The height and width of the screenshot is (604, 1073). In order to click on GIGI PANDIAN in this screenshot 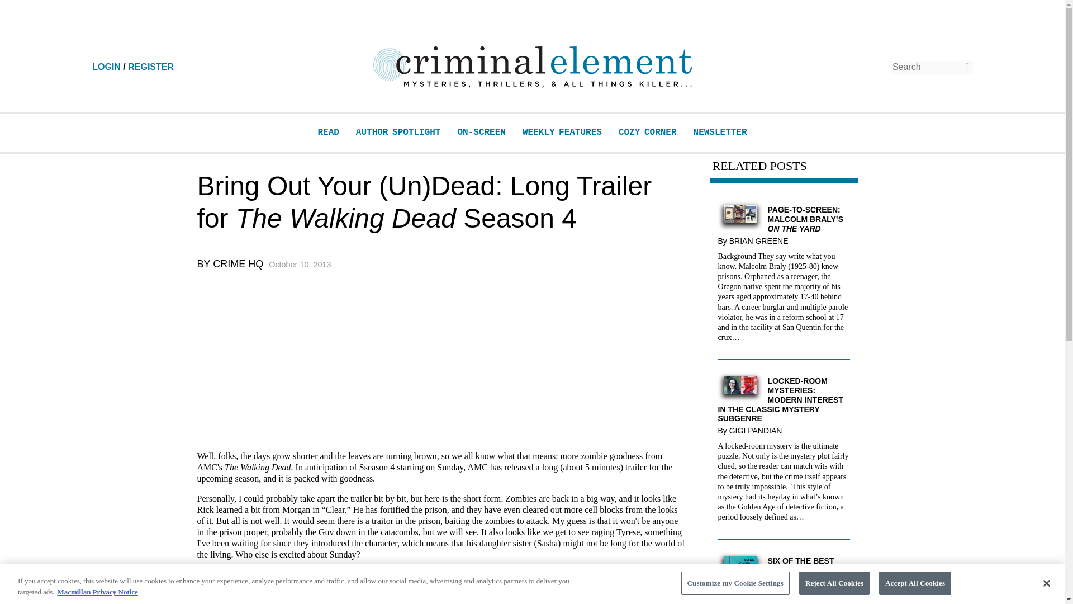, I will do `click(758, 431)`.